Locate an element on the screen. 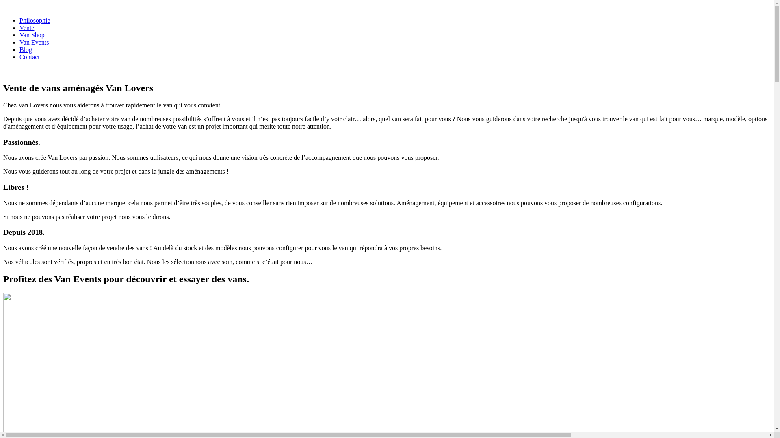  Philosophie is located at coordinates (35, 20).